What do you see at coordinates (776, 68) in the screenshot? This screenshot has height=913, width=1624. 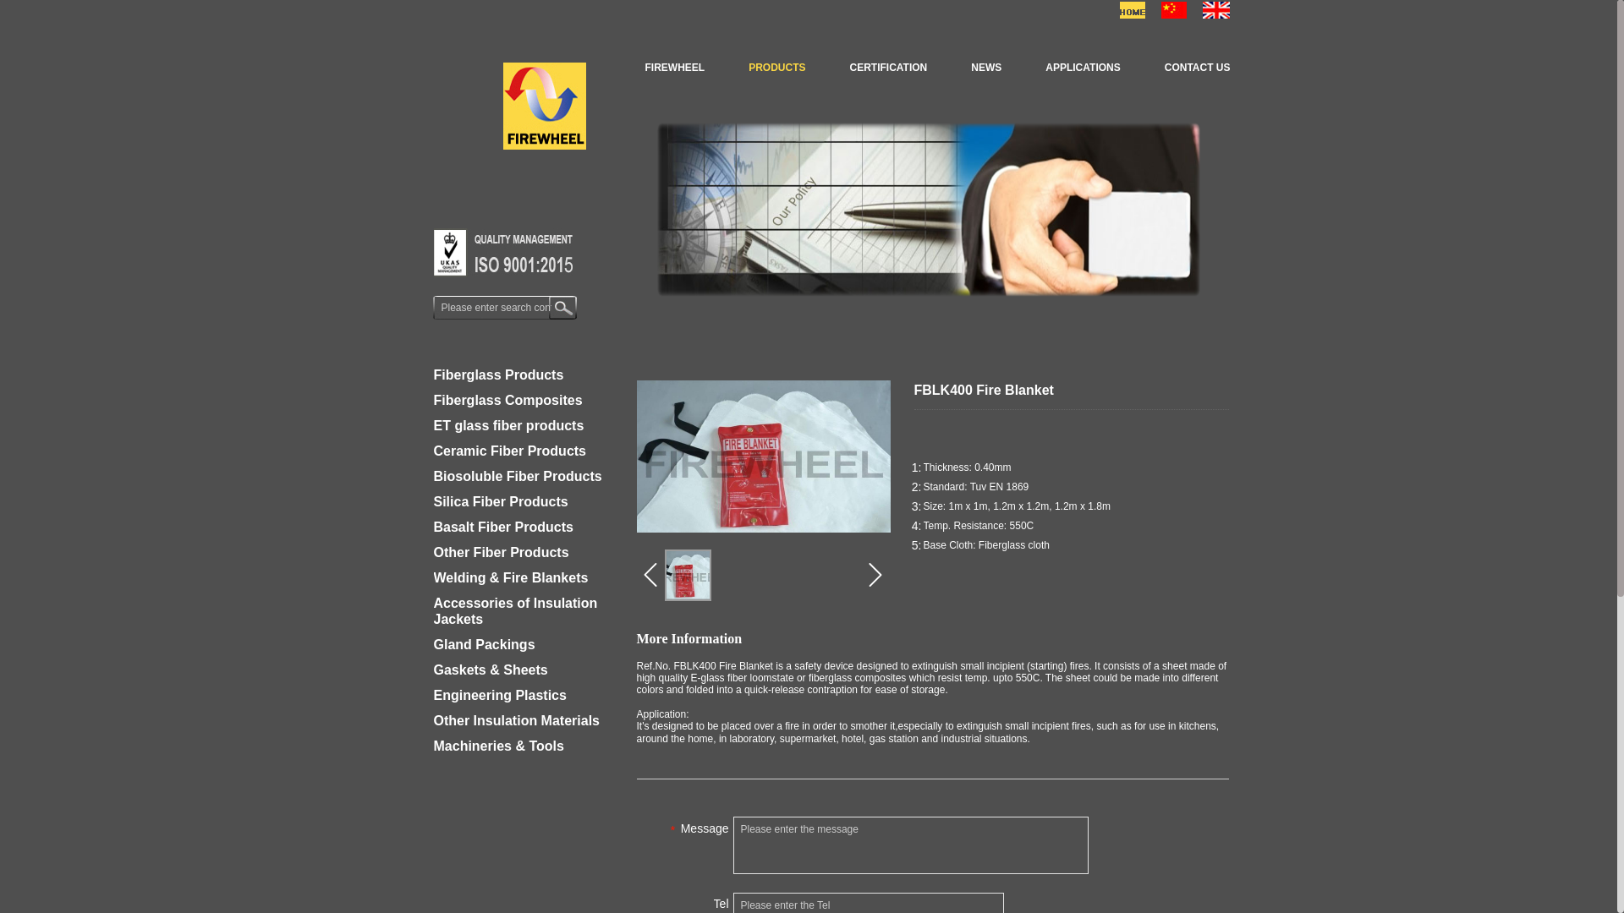 I see `PRODUCTS` at bounding box center [776, 68].